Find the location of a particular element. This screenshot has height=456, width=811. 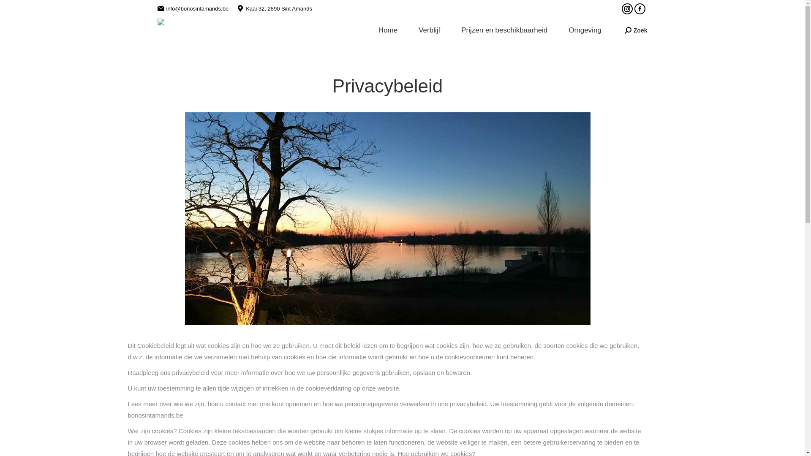

Zoek is located at coordinates (636, 30).